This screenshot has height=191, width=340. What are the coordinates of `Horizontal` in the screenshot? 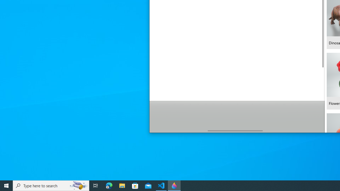 It's located at (235, 131).